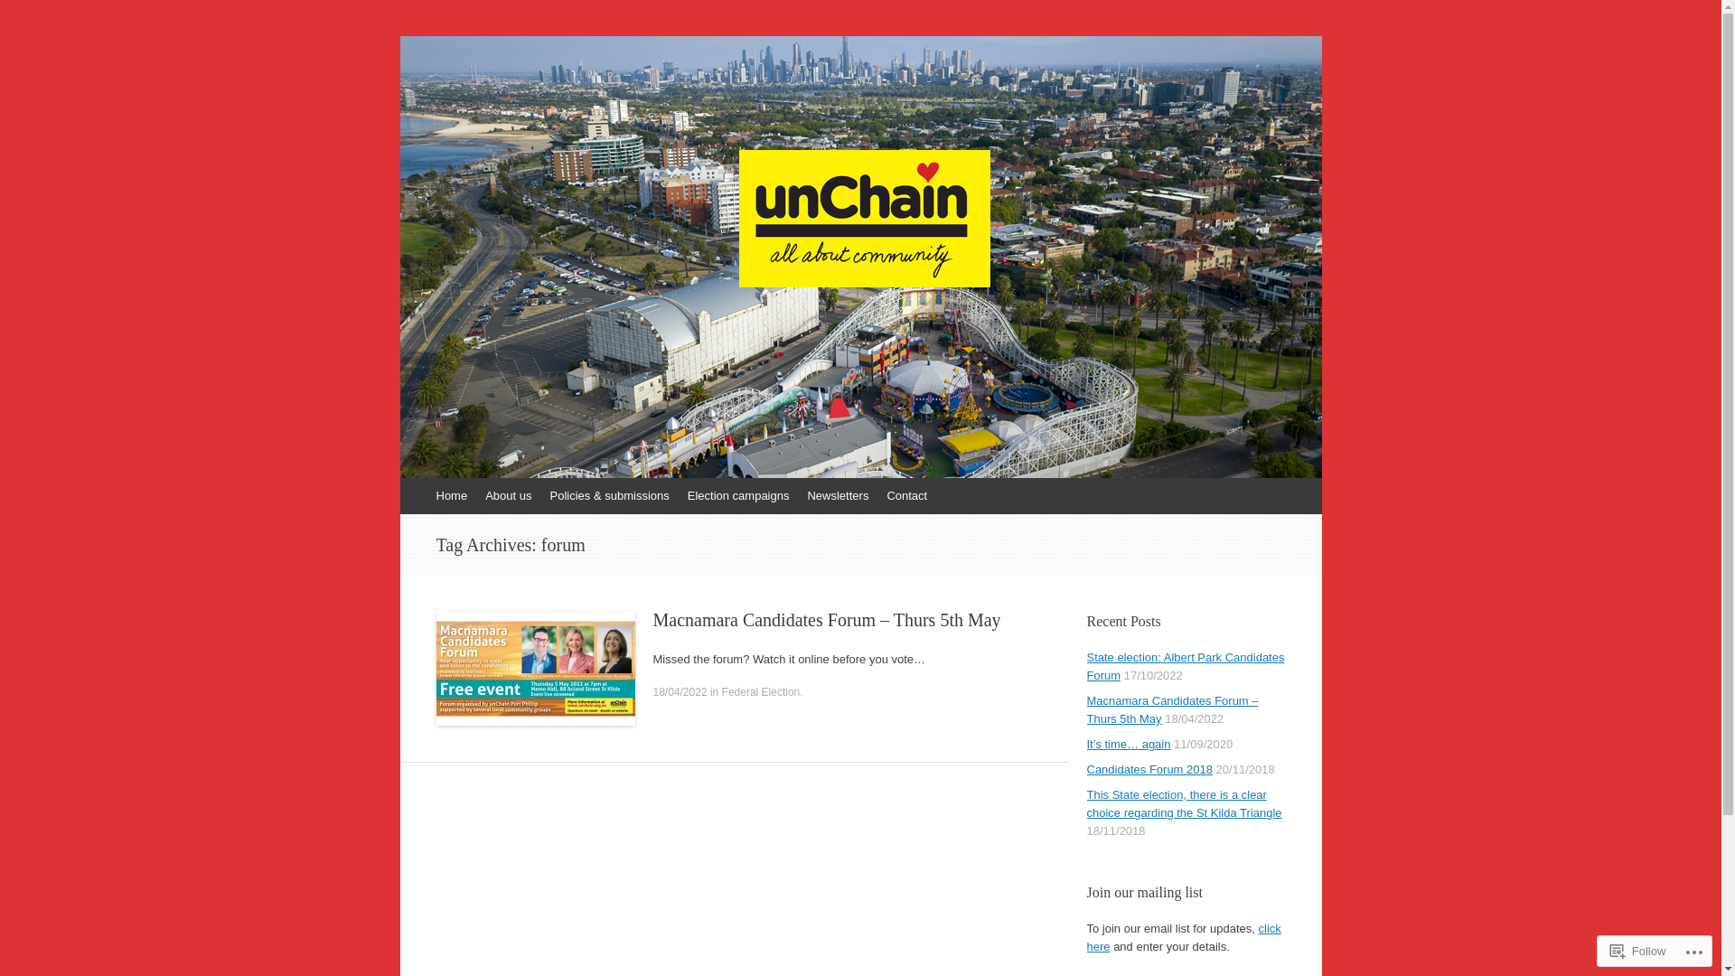 The height and width of the screenshot is (976, 1735). I want to click on Newsletters, so click(838, 496).